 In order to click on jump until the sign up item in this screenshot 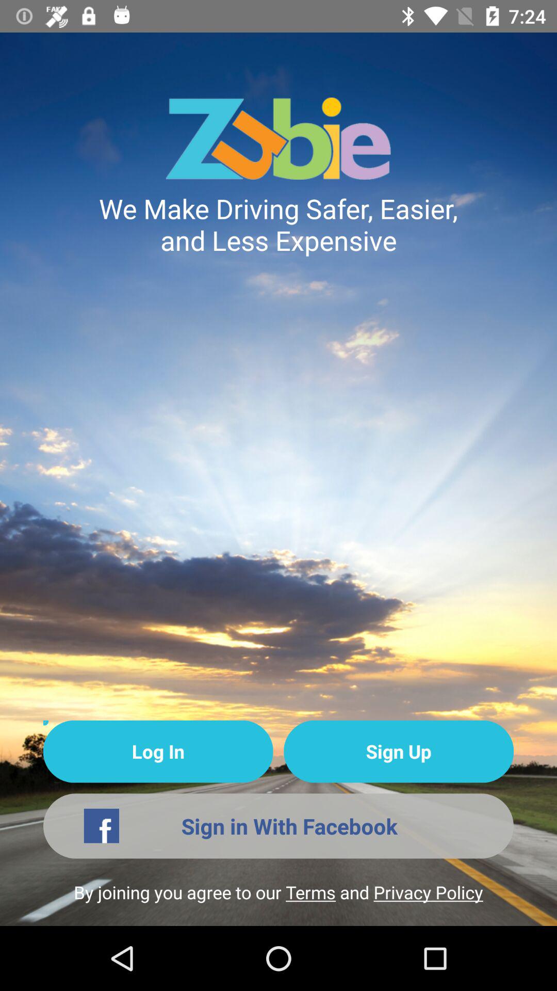, I will do `click(398, 752)`.